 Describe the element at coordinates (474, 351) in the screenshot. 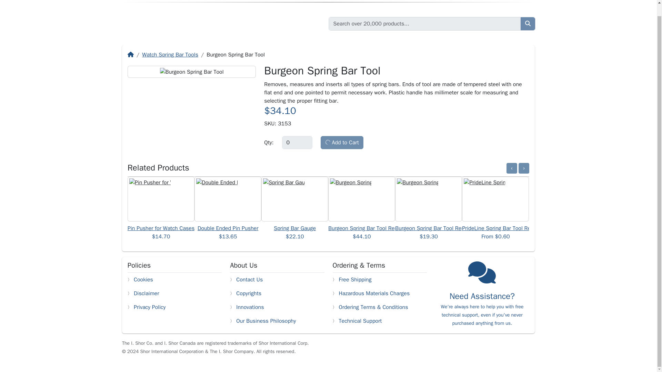

I see `Click To Verify` at that location.